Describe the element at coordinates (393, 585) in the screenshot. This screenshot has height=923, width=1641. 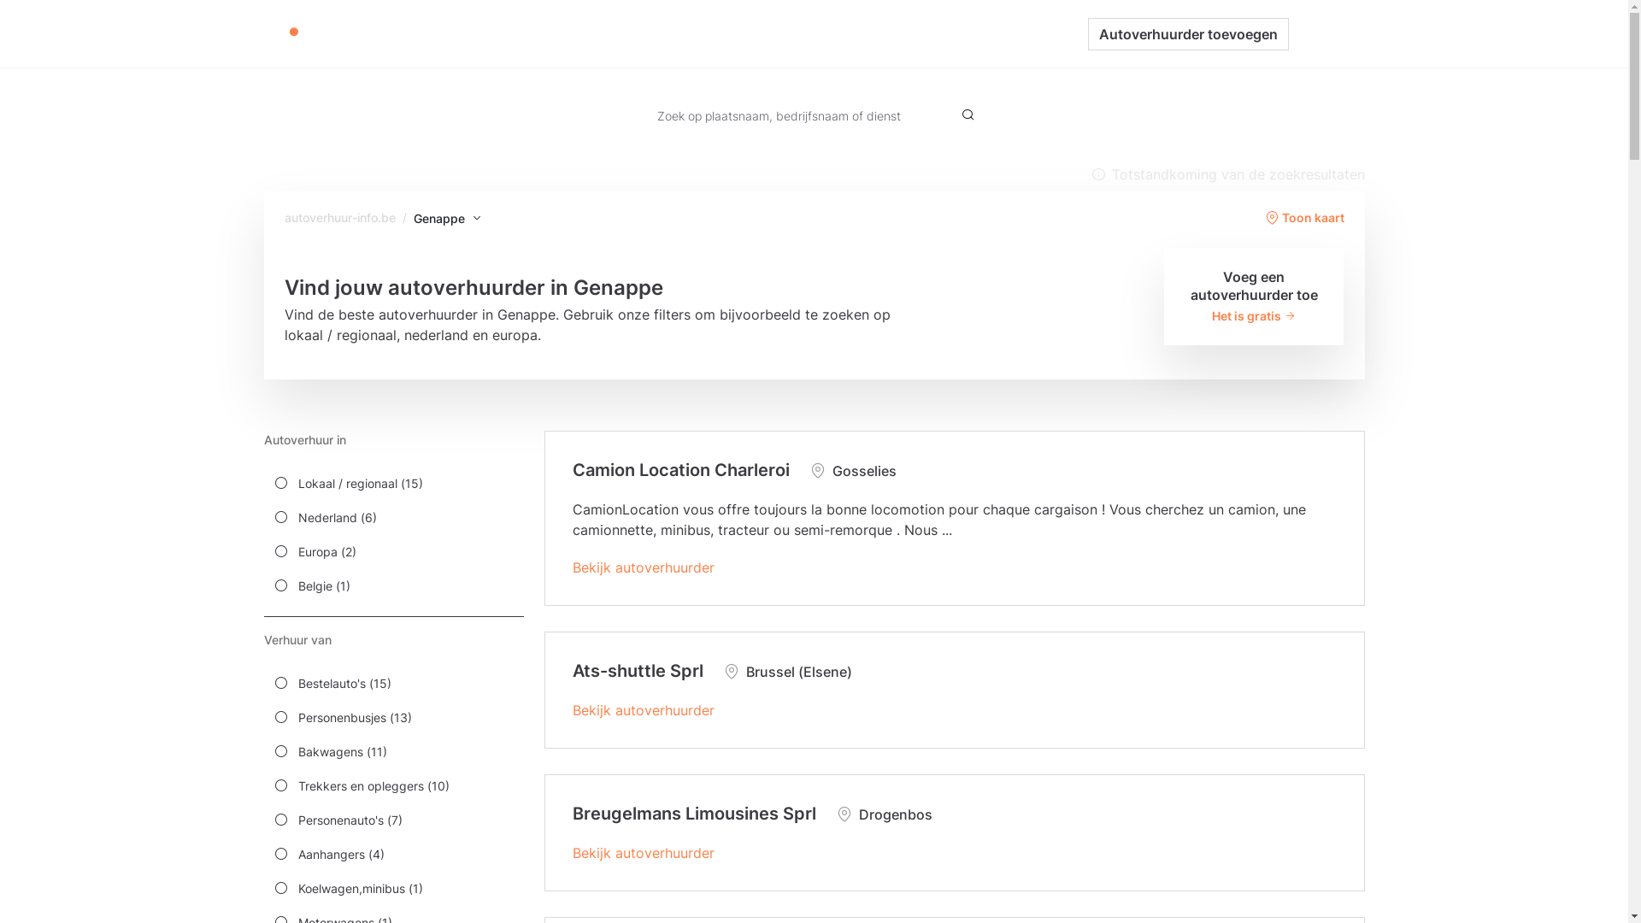
I see `Belgie (1)` at that location.